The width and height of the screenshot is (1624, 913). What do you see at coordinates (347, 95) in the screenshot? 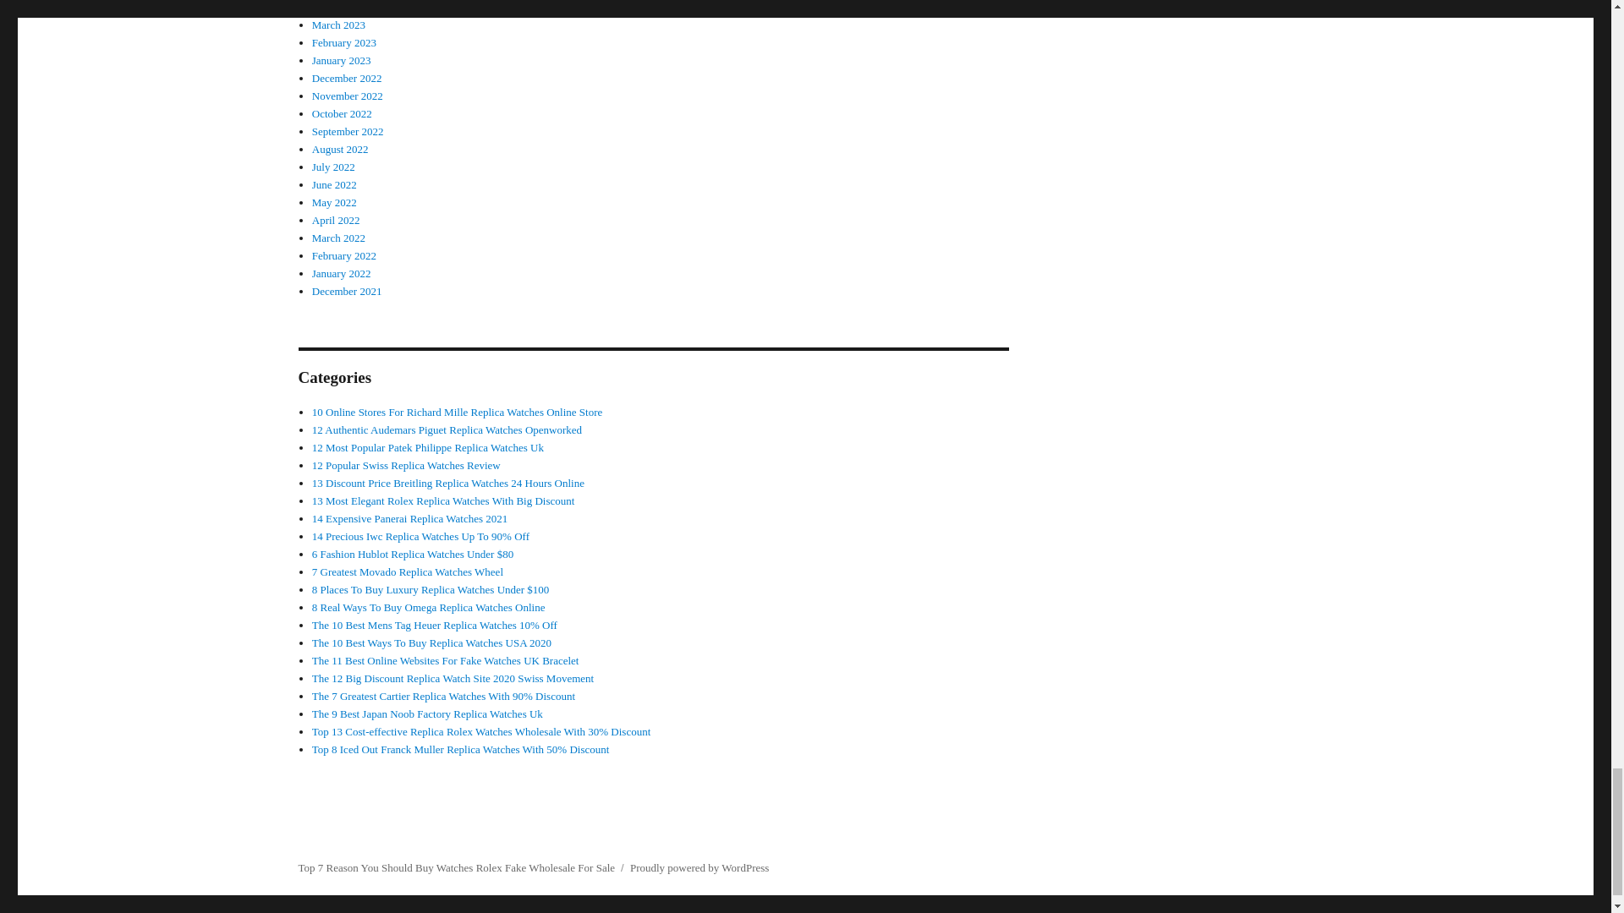
I see `November 2022` at bounding box center [347, 95].